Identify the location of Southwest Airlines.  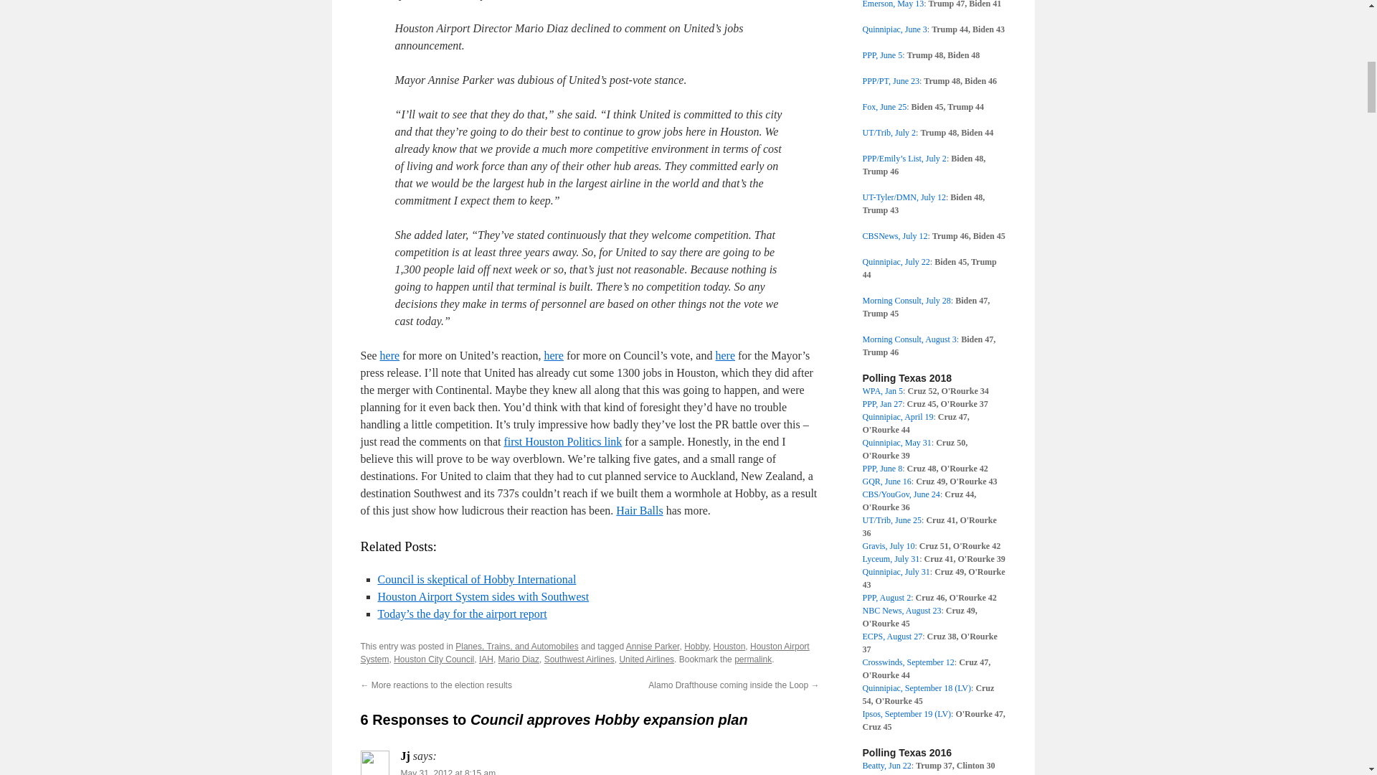
(579, 659).